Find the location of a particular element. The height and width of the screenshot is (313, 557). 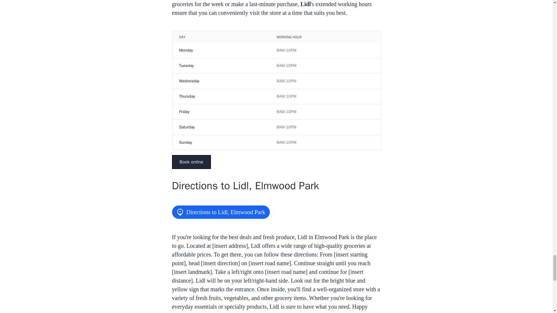

  Directions to Lidl, Elmwood Park is located at coordinates (220, 212).